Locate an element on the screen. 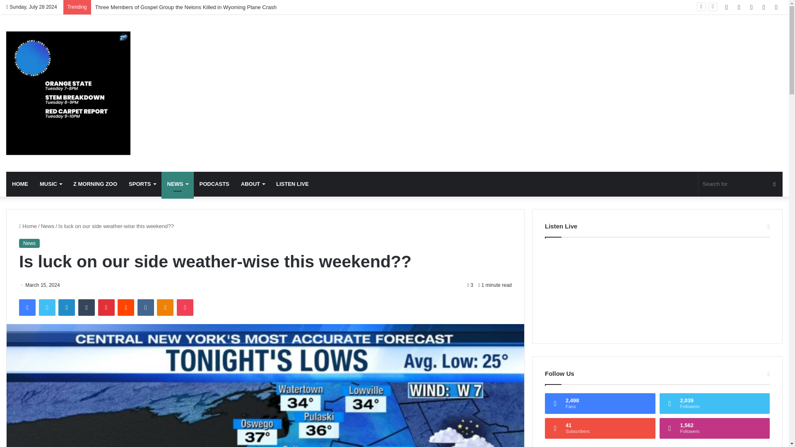 The image size is (795, 447). Reddit is located at coordinates (126, 307).